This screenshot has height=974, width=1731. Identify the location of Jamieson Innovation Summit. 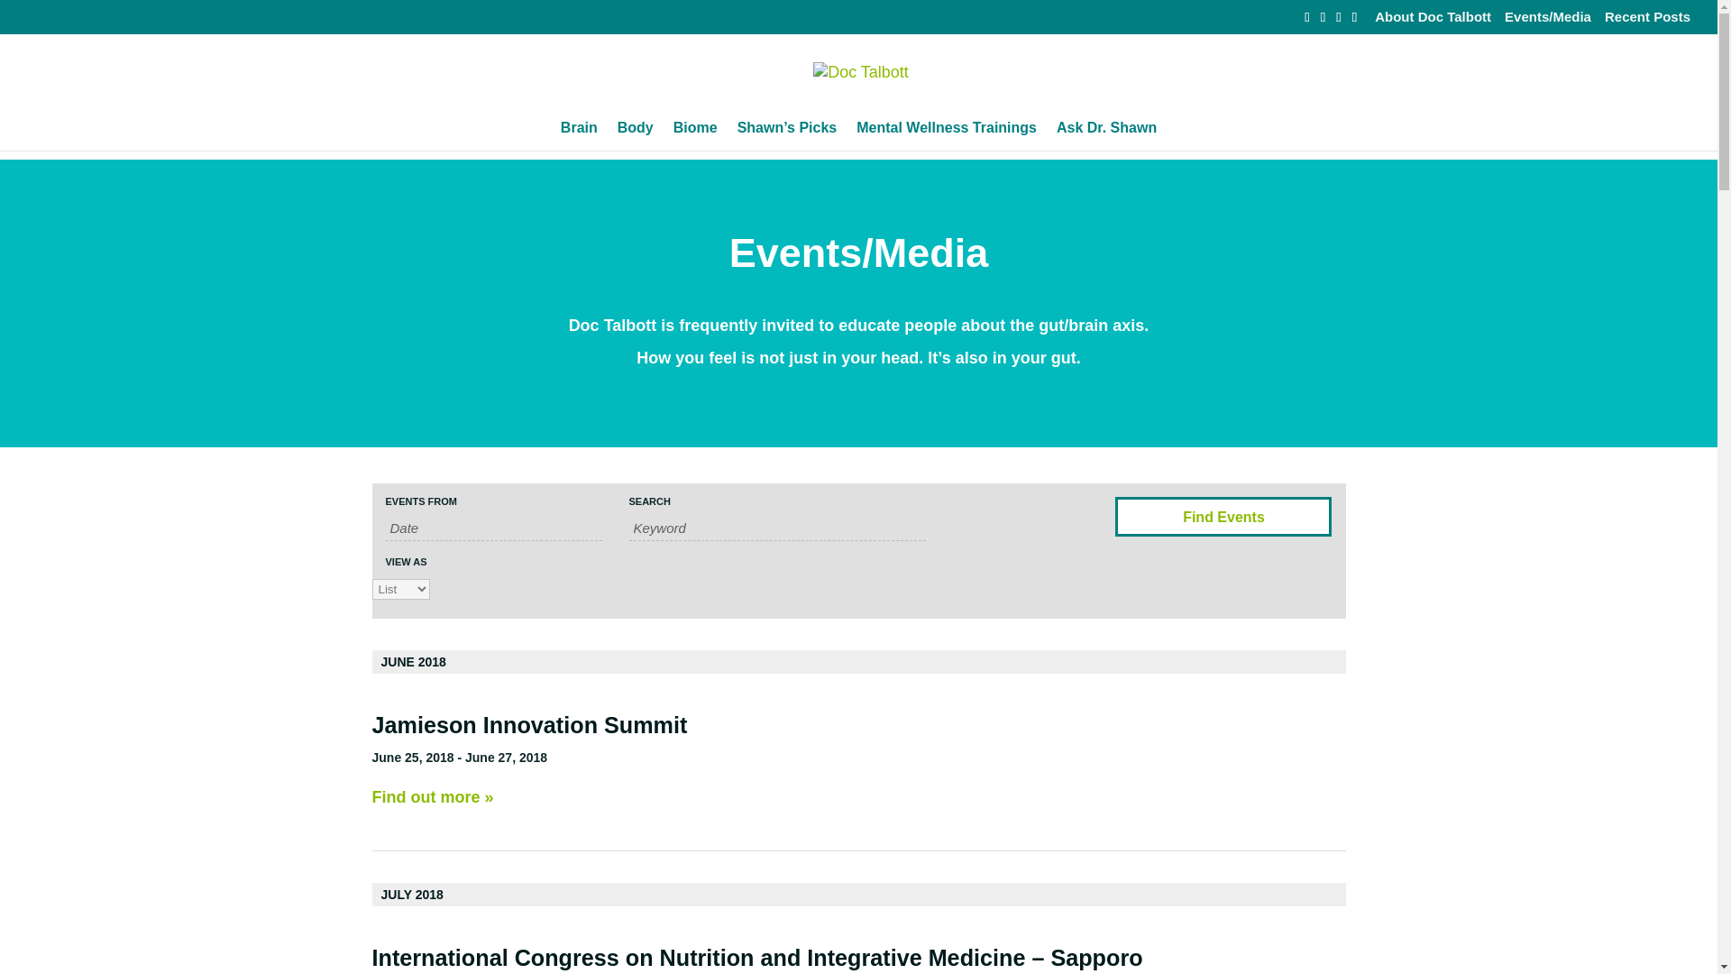
(529, 724).